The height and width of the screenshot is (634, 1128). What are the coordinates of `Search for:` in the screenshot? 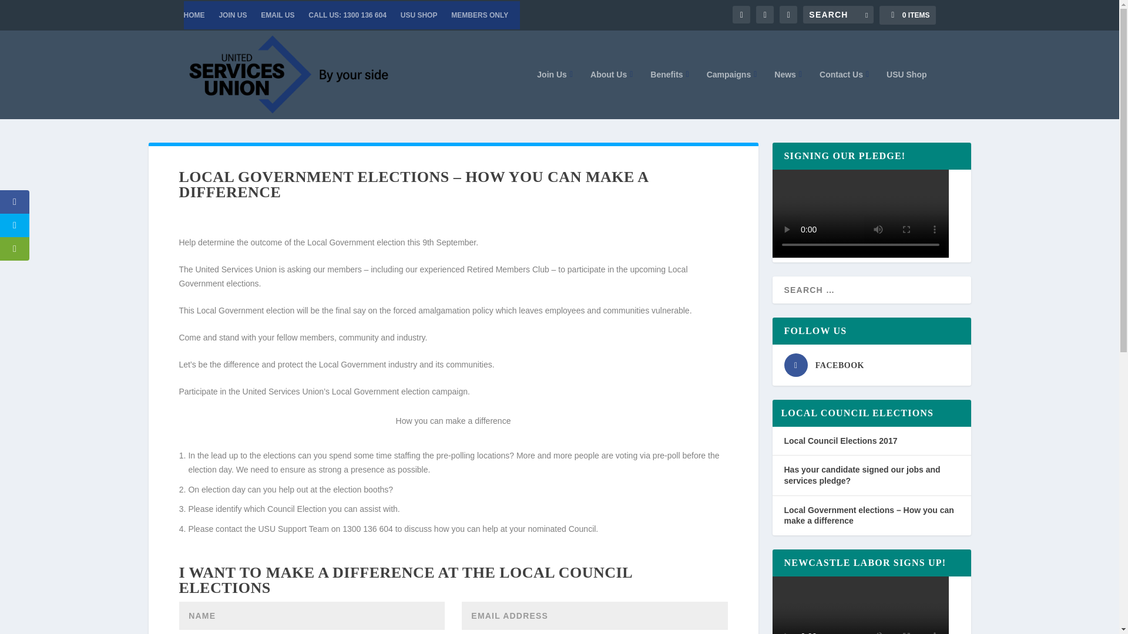 It's located at (838, 14).